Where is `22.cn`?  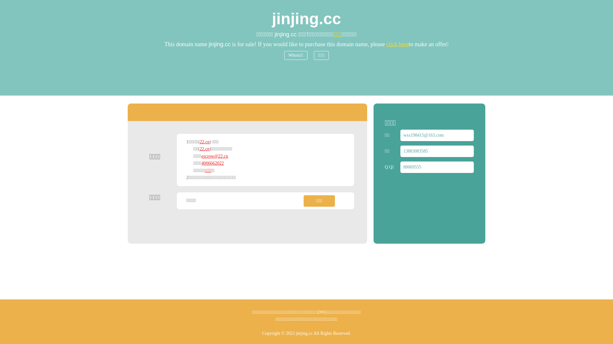
22.cn is located at coordinates (205, 149).